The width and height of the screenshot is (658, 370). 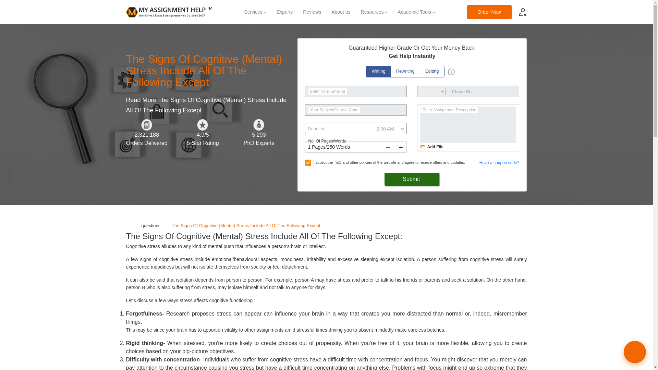 What do you see at coordinates (522, 12) in the screenshot?
I see `menu` at bounding box center [522, 12].